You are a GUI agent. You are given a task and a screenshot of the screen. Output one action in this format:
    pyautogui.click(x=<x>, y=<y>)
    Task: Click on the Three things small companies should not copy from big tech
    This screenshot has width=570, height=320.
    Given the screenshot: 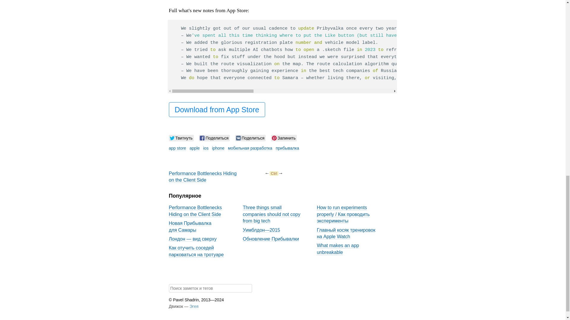 What is the action you would take?
    pyautogui.click(x=271, y=213)
    